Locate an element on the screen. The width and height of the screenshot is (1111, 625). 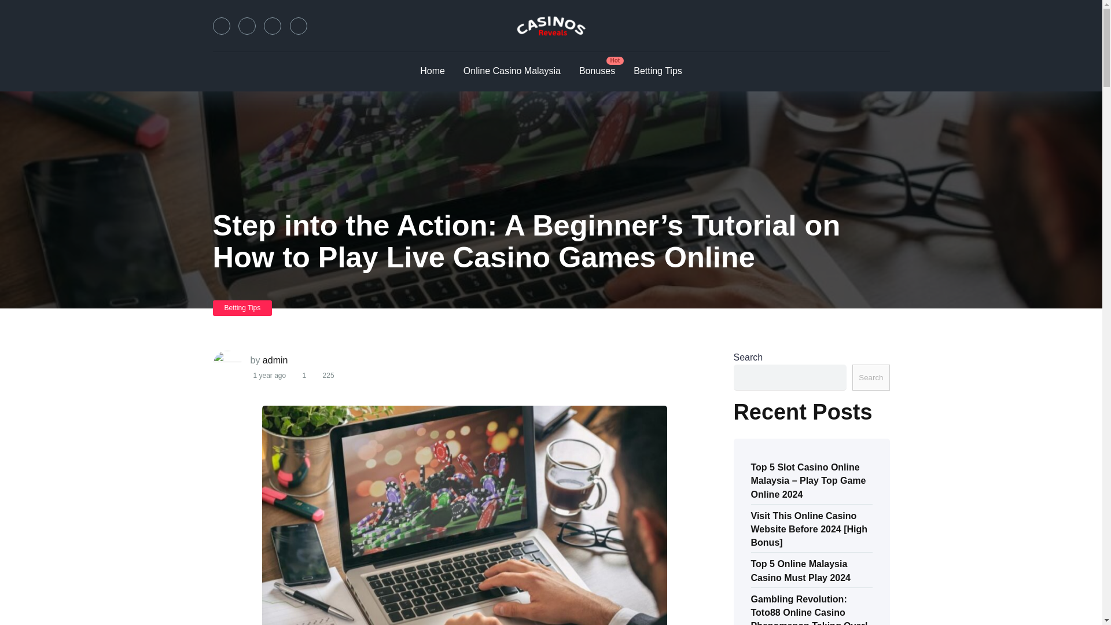
Betting Tips is located at coordinates (242, 308).